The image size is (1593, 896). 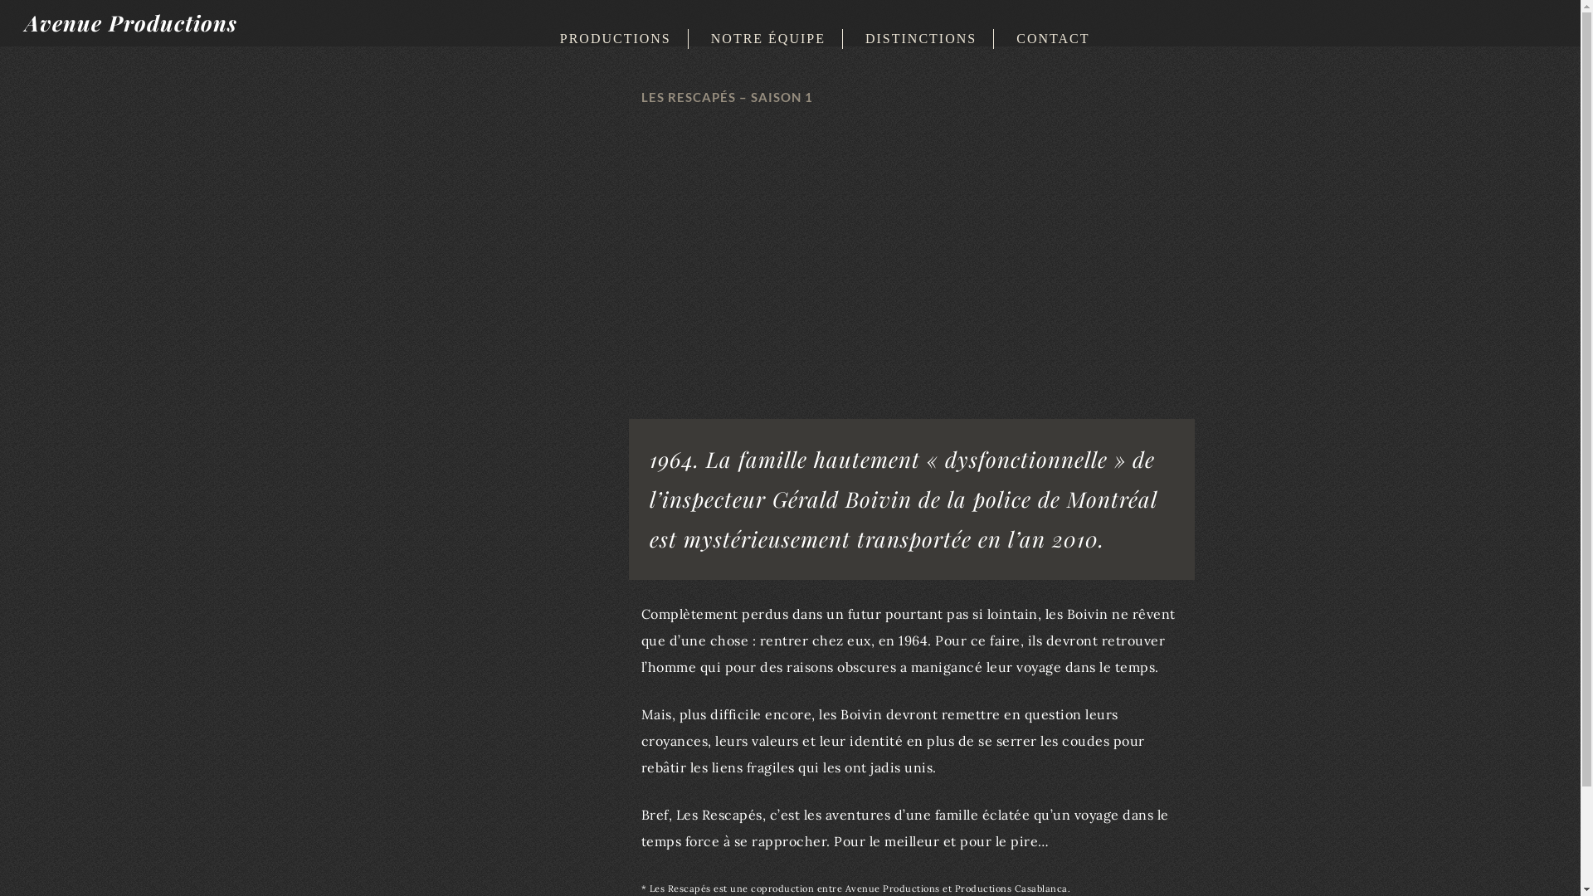 I want to click on PRODUCTIONS, so click(x=612, y=38).